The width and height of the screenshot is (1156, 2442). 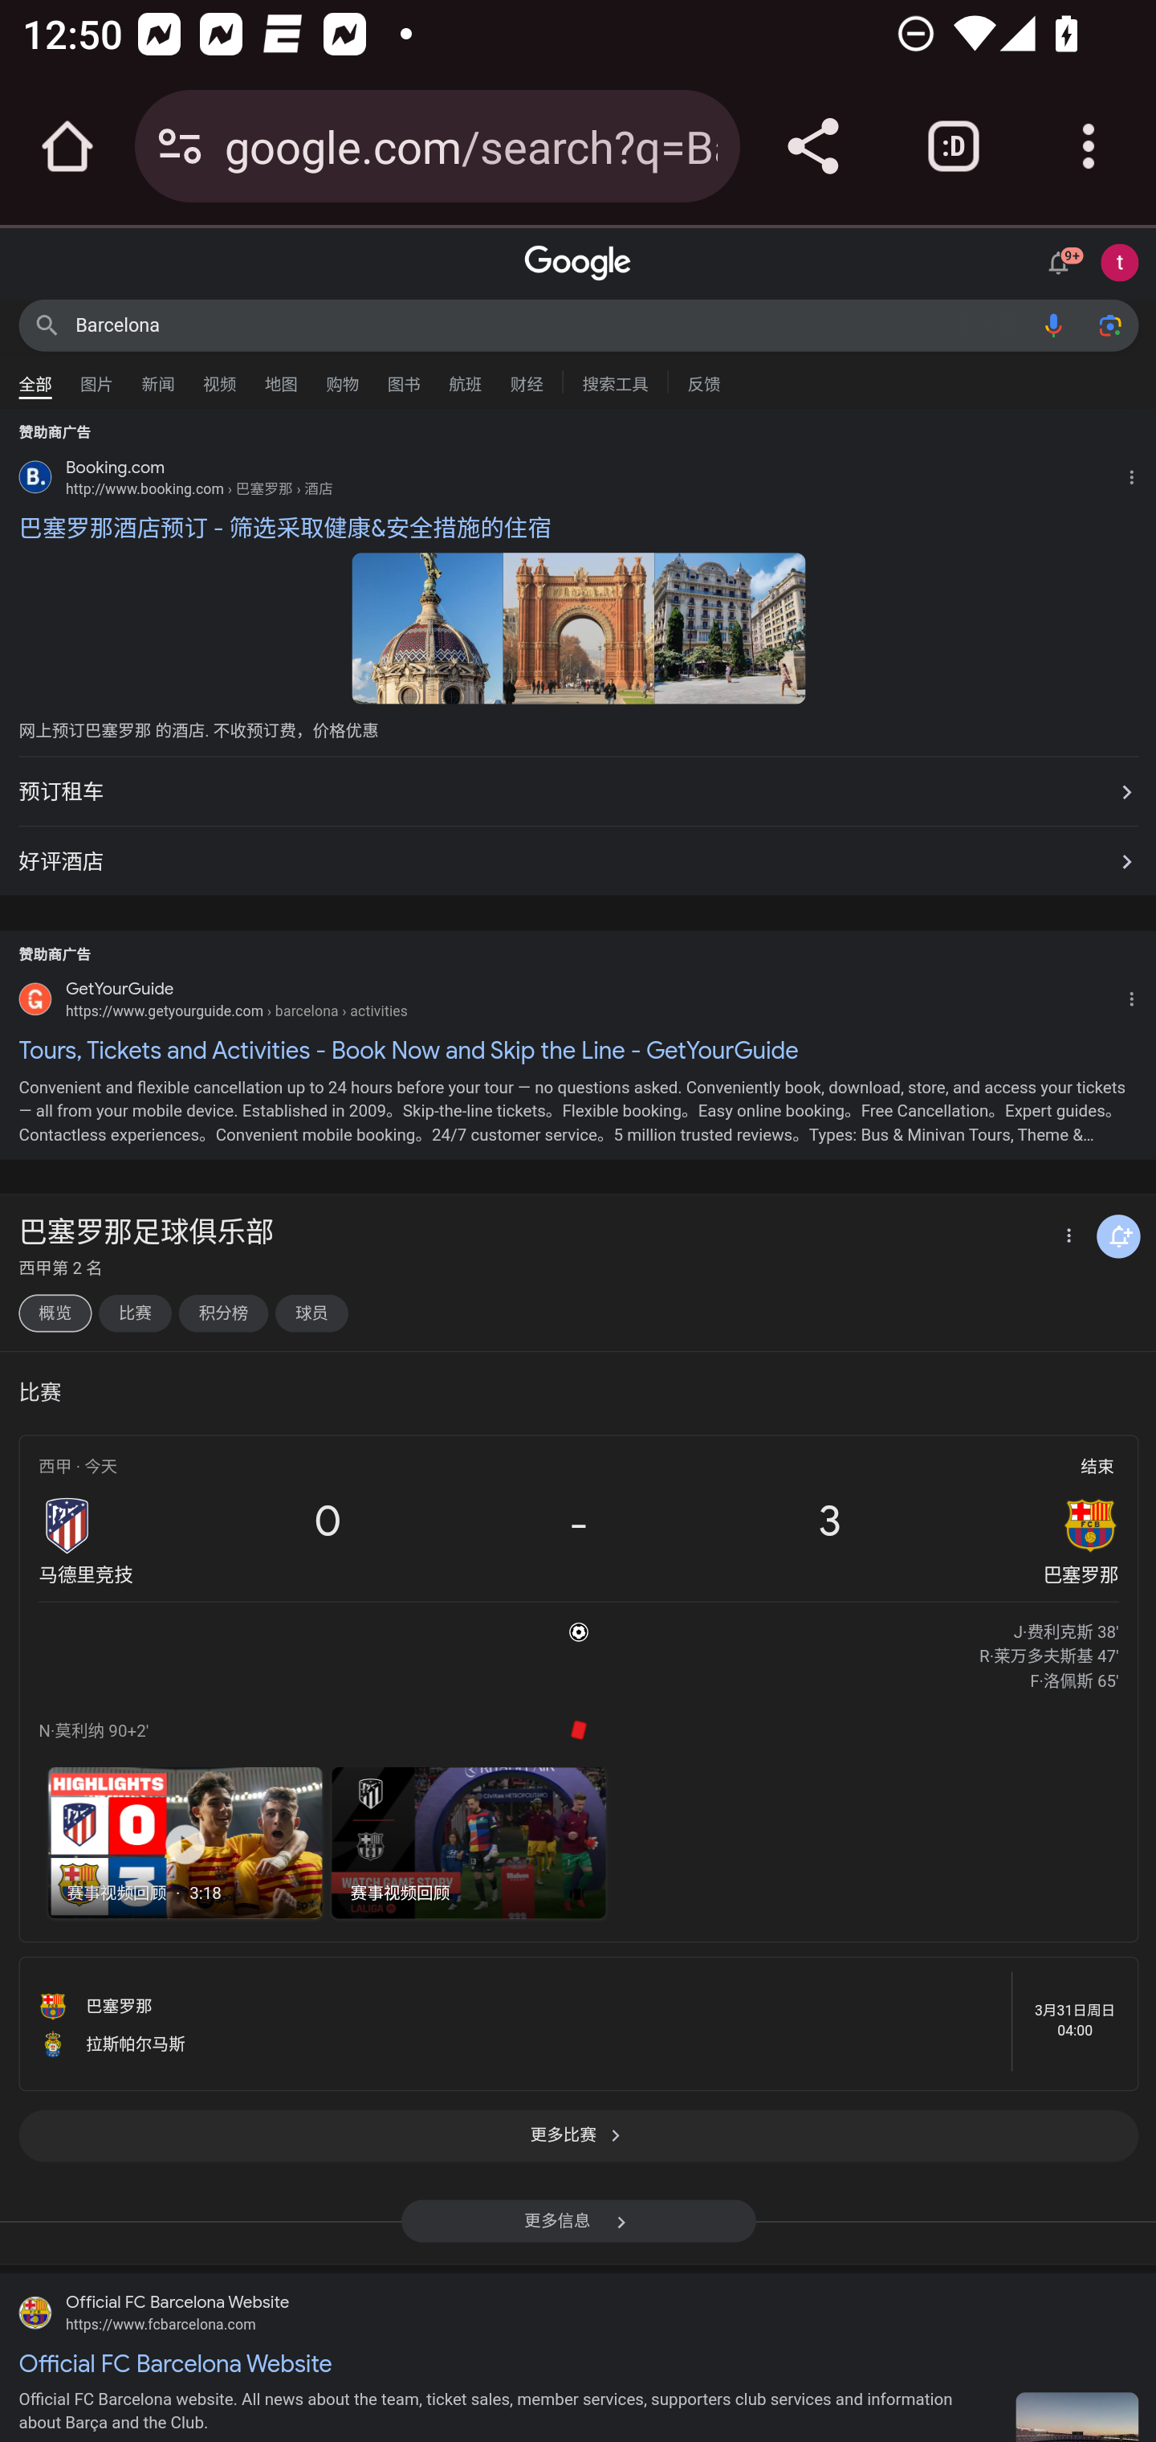 I want to click on 球员, so click(x=311, y=1314).